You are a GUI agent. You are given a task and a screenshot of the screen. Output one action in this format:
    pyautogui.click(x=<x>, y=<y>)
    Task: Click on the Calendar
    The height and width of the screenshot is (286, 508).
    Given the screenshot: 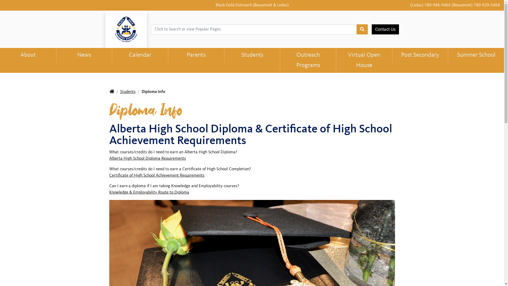 What is the action you would take?
    pyautogui.click(x=140, y=55)
    